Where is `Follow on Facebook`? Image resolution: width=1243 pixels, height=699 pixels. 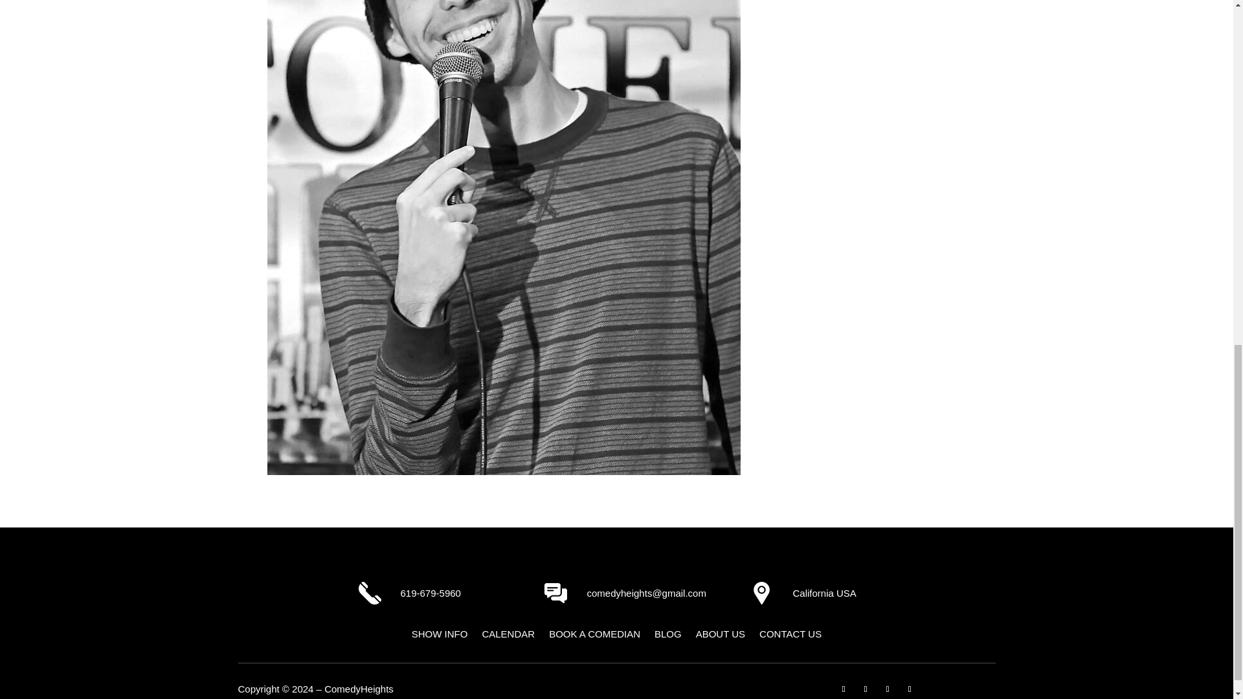 Follow on Facebook is located at coordinates (843, 689).